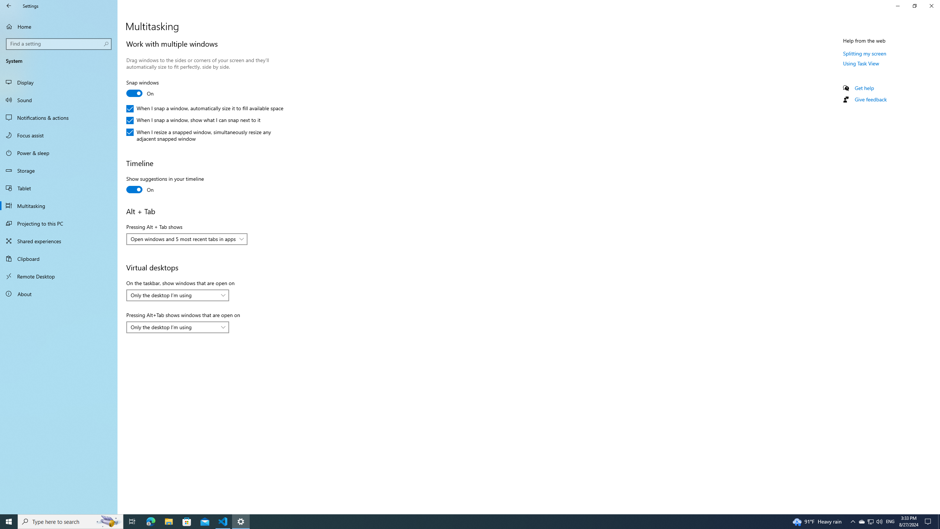 This screenshot has height=529, width=940. Describe the element at coordinates (59, 241) in the screenshot. I see `Shared experiences` at that location.